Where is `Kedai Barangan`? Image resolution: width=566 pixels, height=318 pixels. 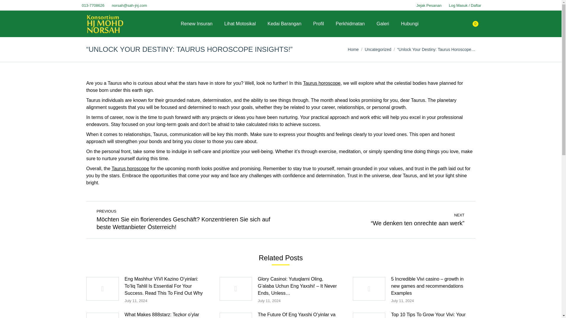
Kedai Barangan is located at coordinates (285, 24).